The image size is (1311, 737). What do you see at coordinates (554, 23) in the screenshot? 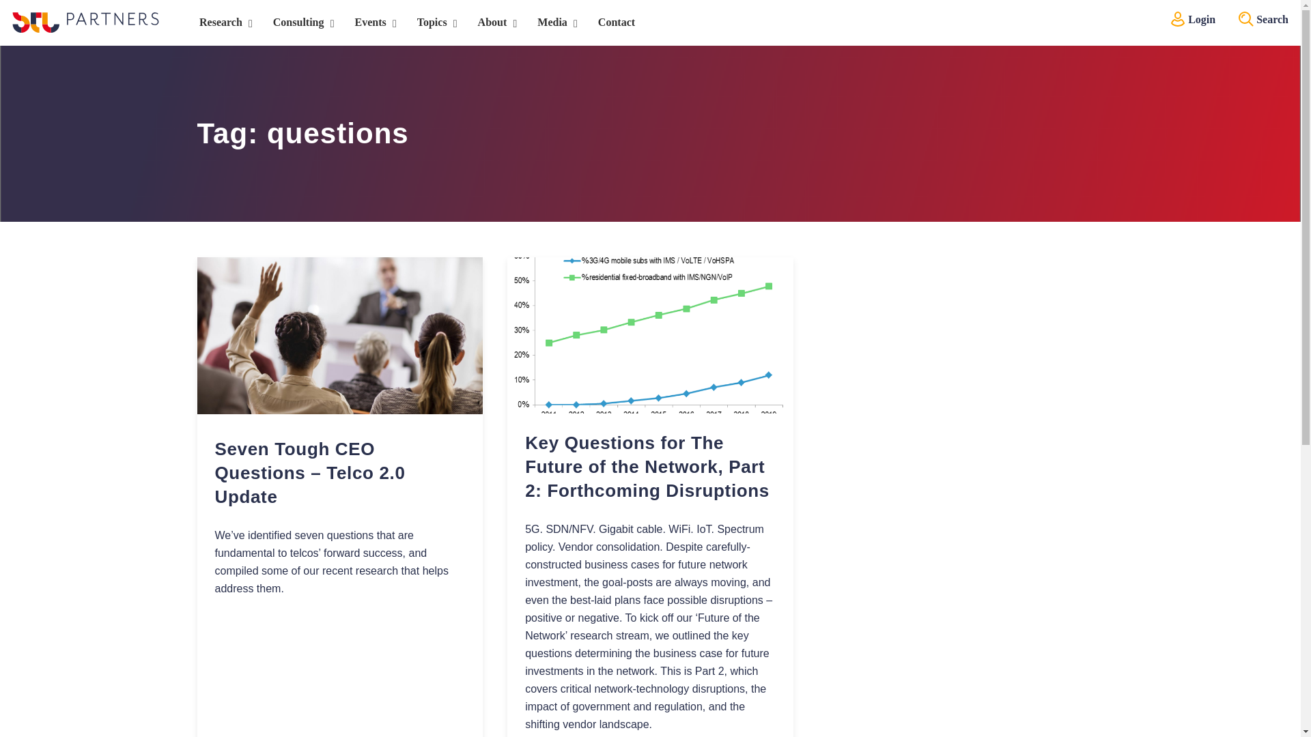
I see `Media` at bounding box center [554, 23].